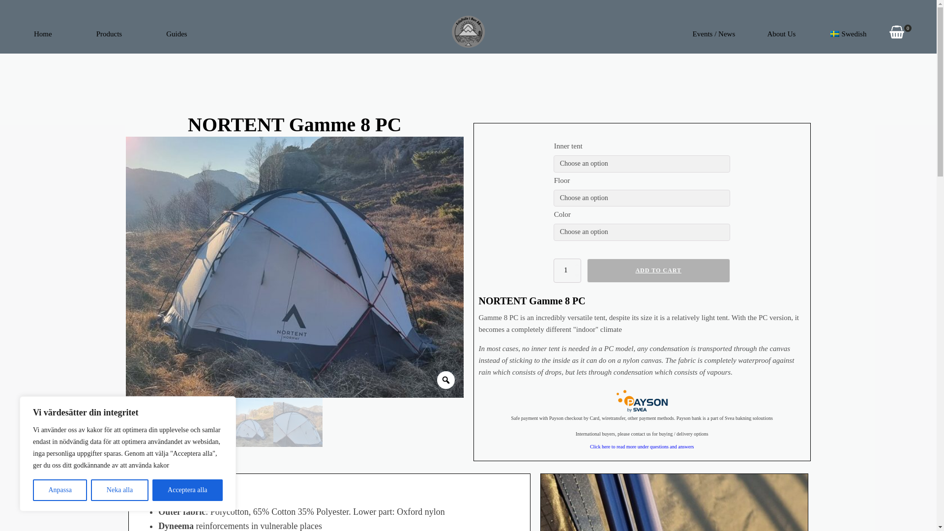 Image resolution: width=944 pixels, height=531 pixels. What do you see at coordinates (567, 270) in the screenshot?
I see `1` at bounding box center [567, 270].